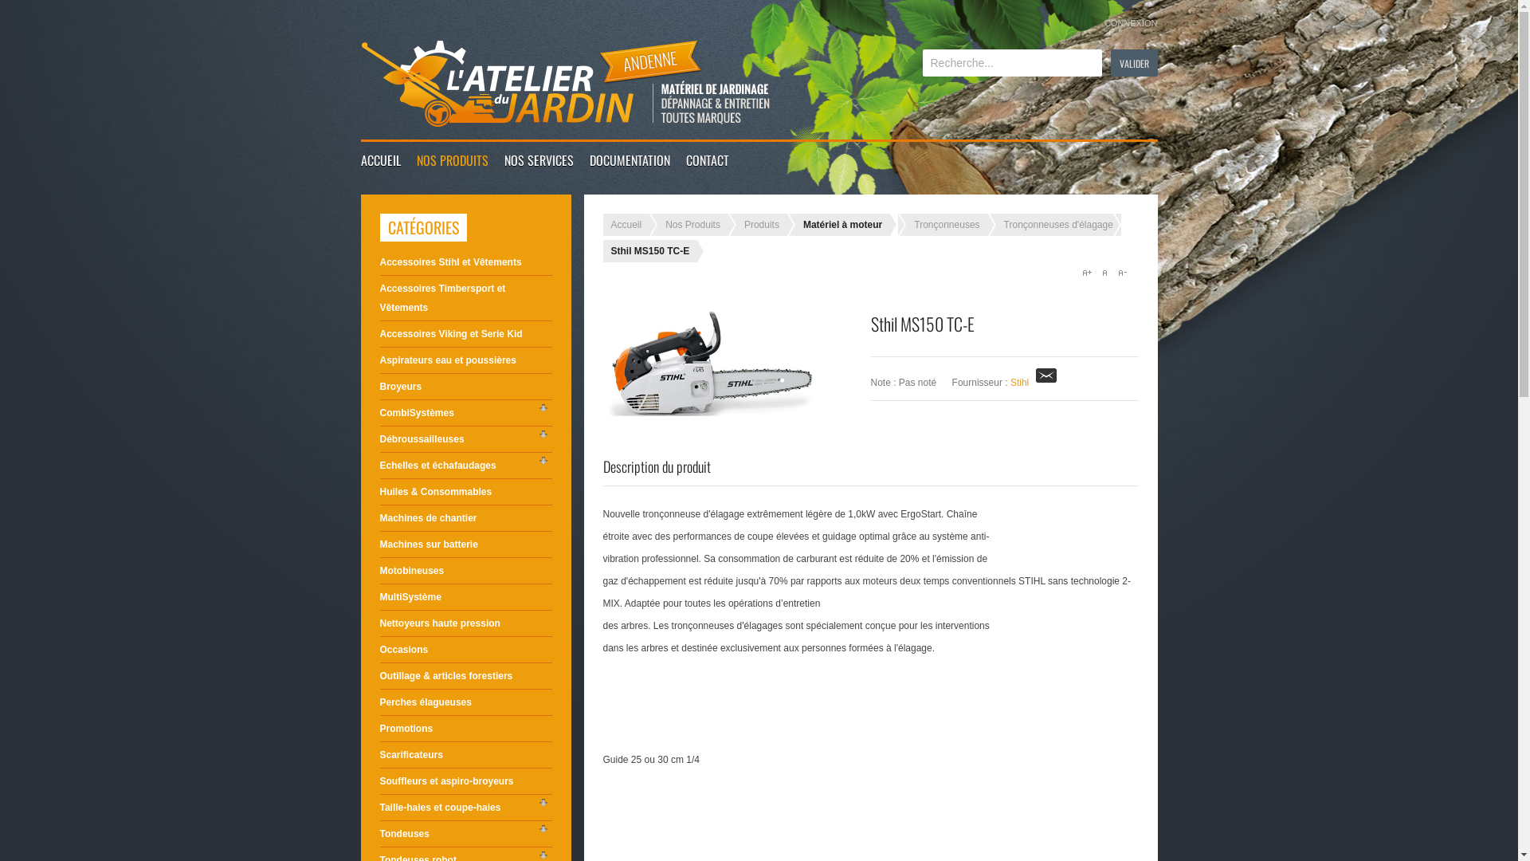 This screenshot has height=861, width=1530. Describe the element at coordinates (380, 160) in the screenshot. I see `ACCUEIL` at that location.